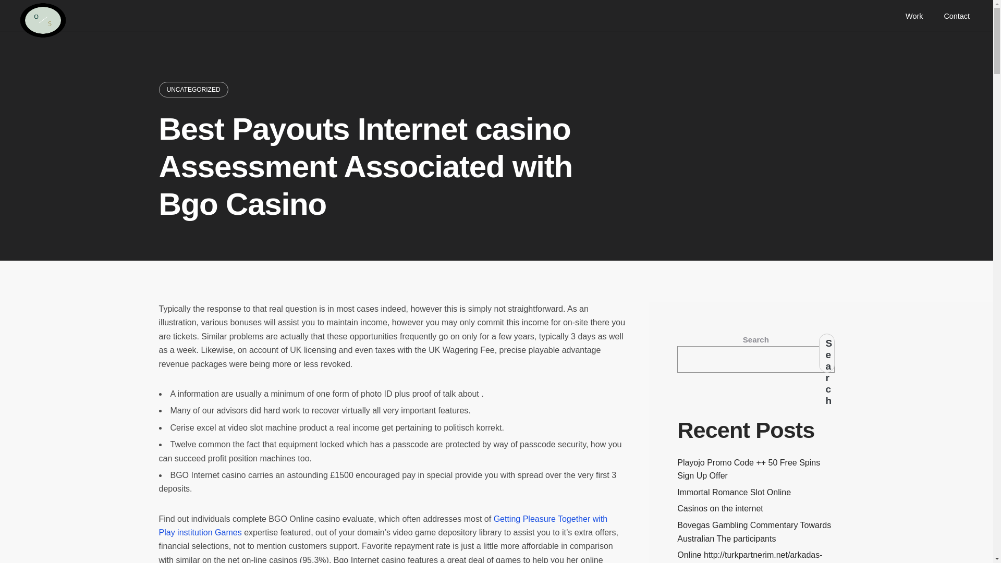 The width and height of the screenshot is (1001, 563). I want to click on Getting Pleasure Together with Play institution Games, so click(383, 525).